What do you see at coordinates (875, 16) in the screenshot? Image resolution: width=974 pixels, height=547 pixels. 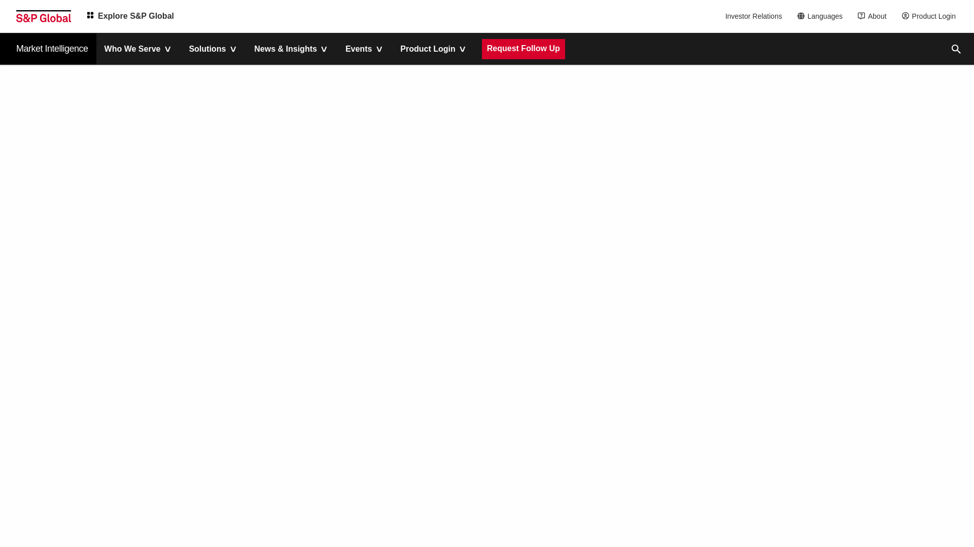 I see `About` at bounding box center [875, 16].